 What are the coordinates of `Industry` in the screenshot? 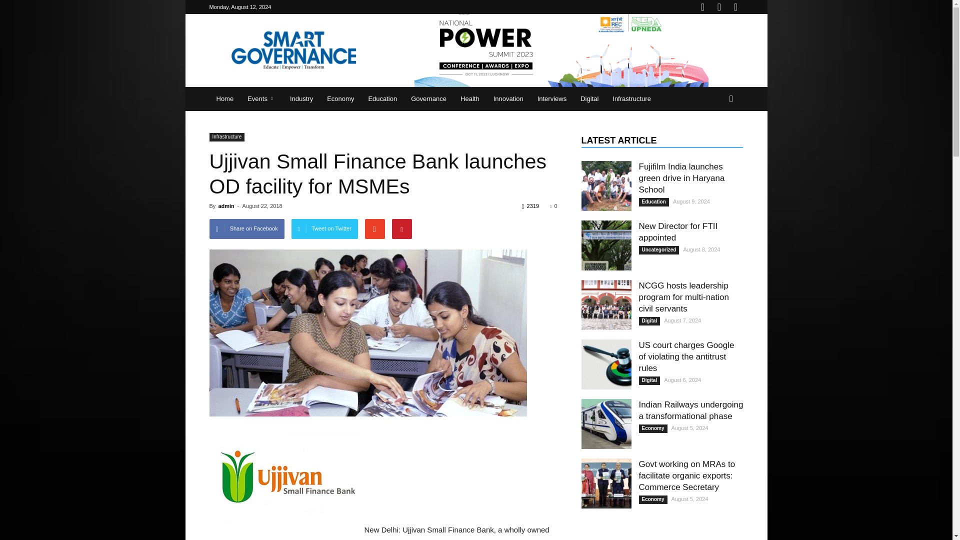 It's located at (301, 99).